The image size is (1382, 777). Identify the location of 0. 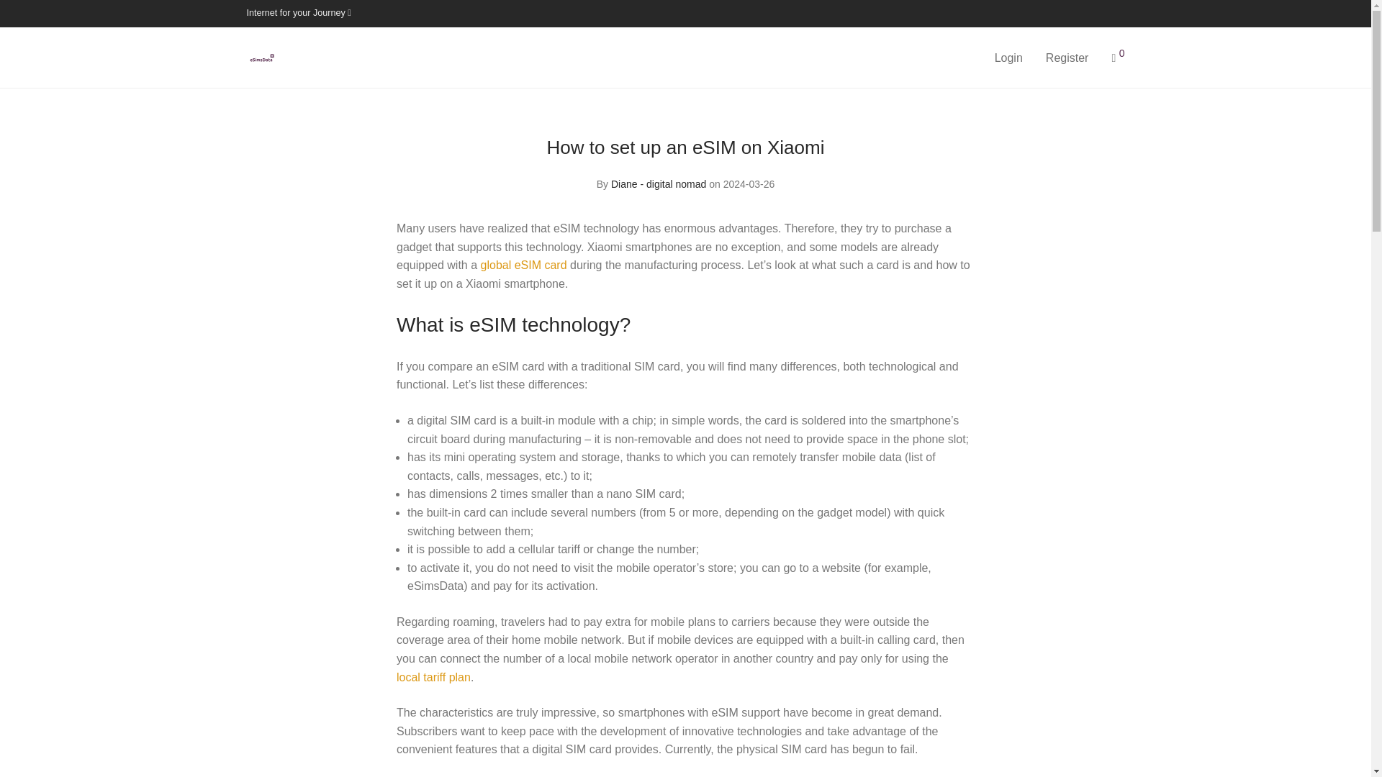
(1118, 58).